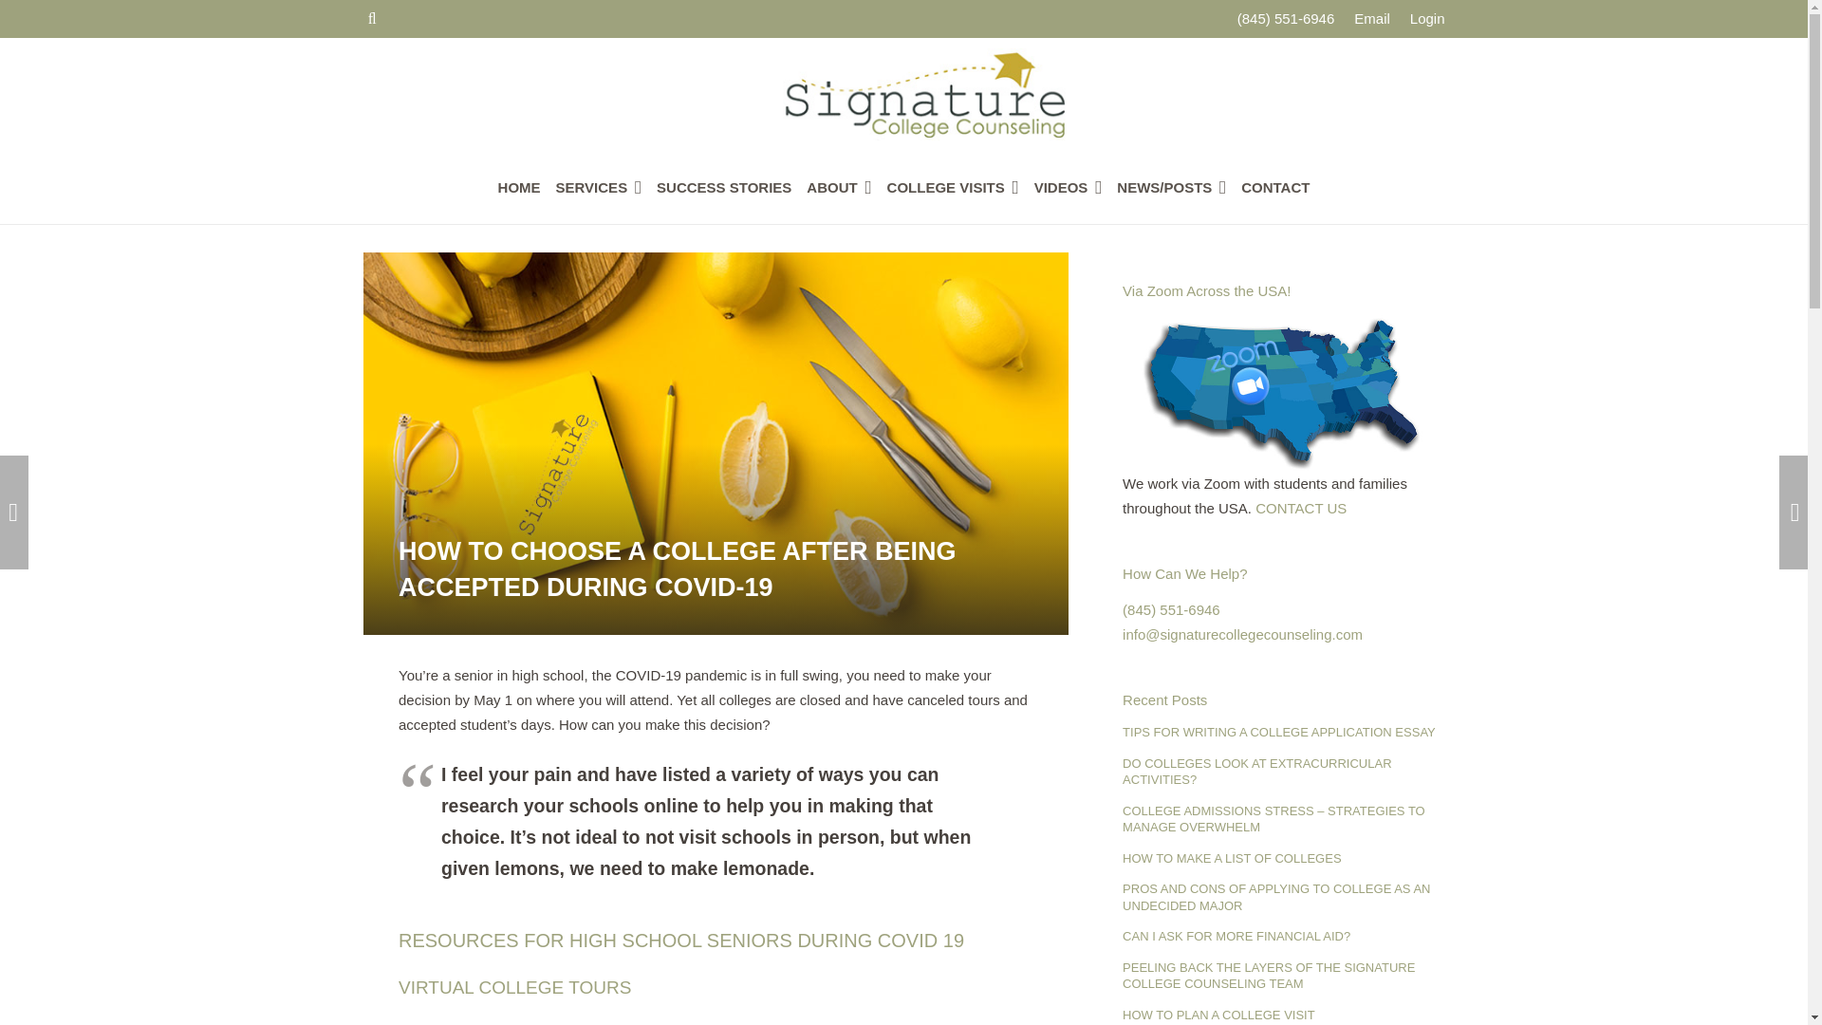 The height and width of the screenshot is (1025, 1822). Describe the element at coordinates (1427, 18) in the screenshot. I see `Login` at that location.